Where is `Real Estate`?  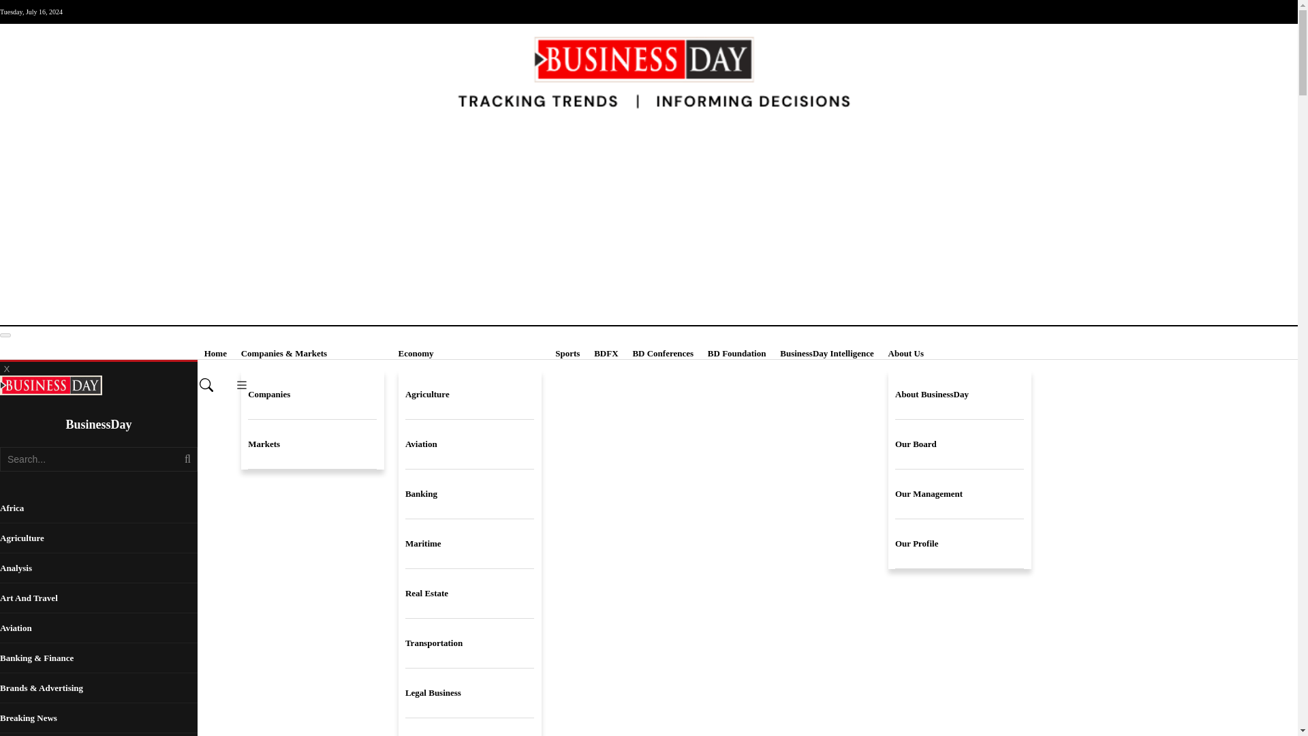 Real Estate is located at coordinates (469, 594).